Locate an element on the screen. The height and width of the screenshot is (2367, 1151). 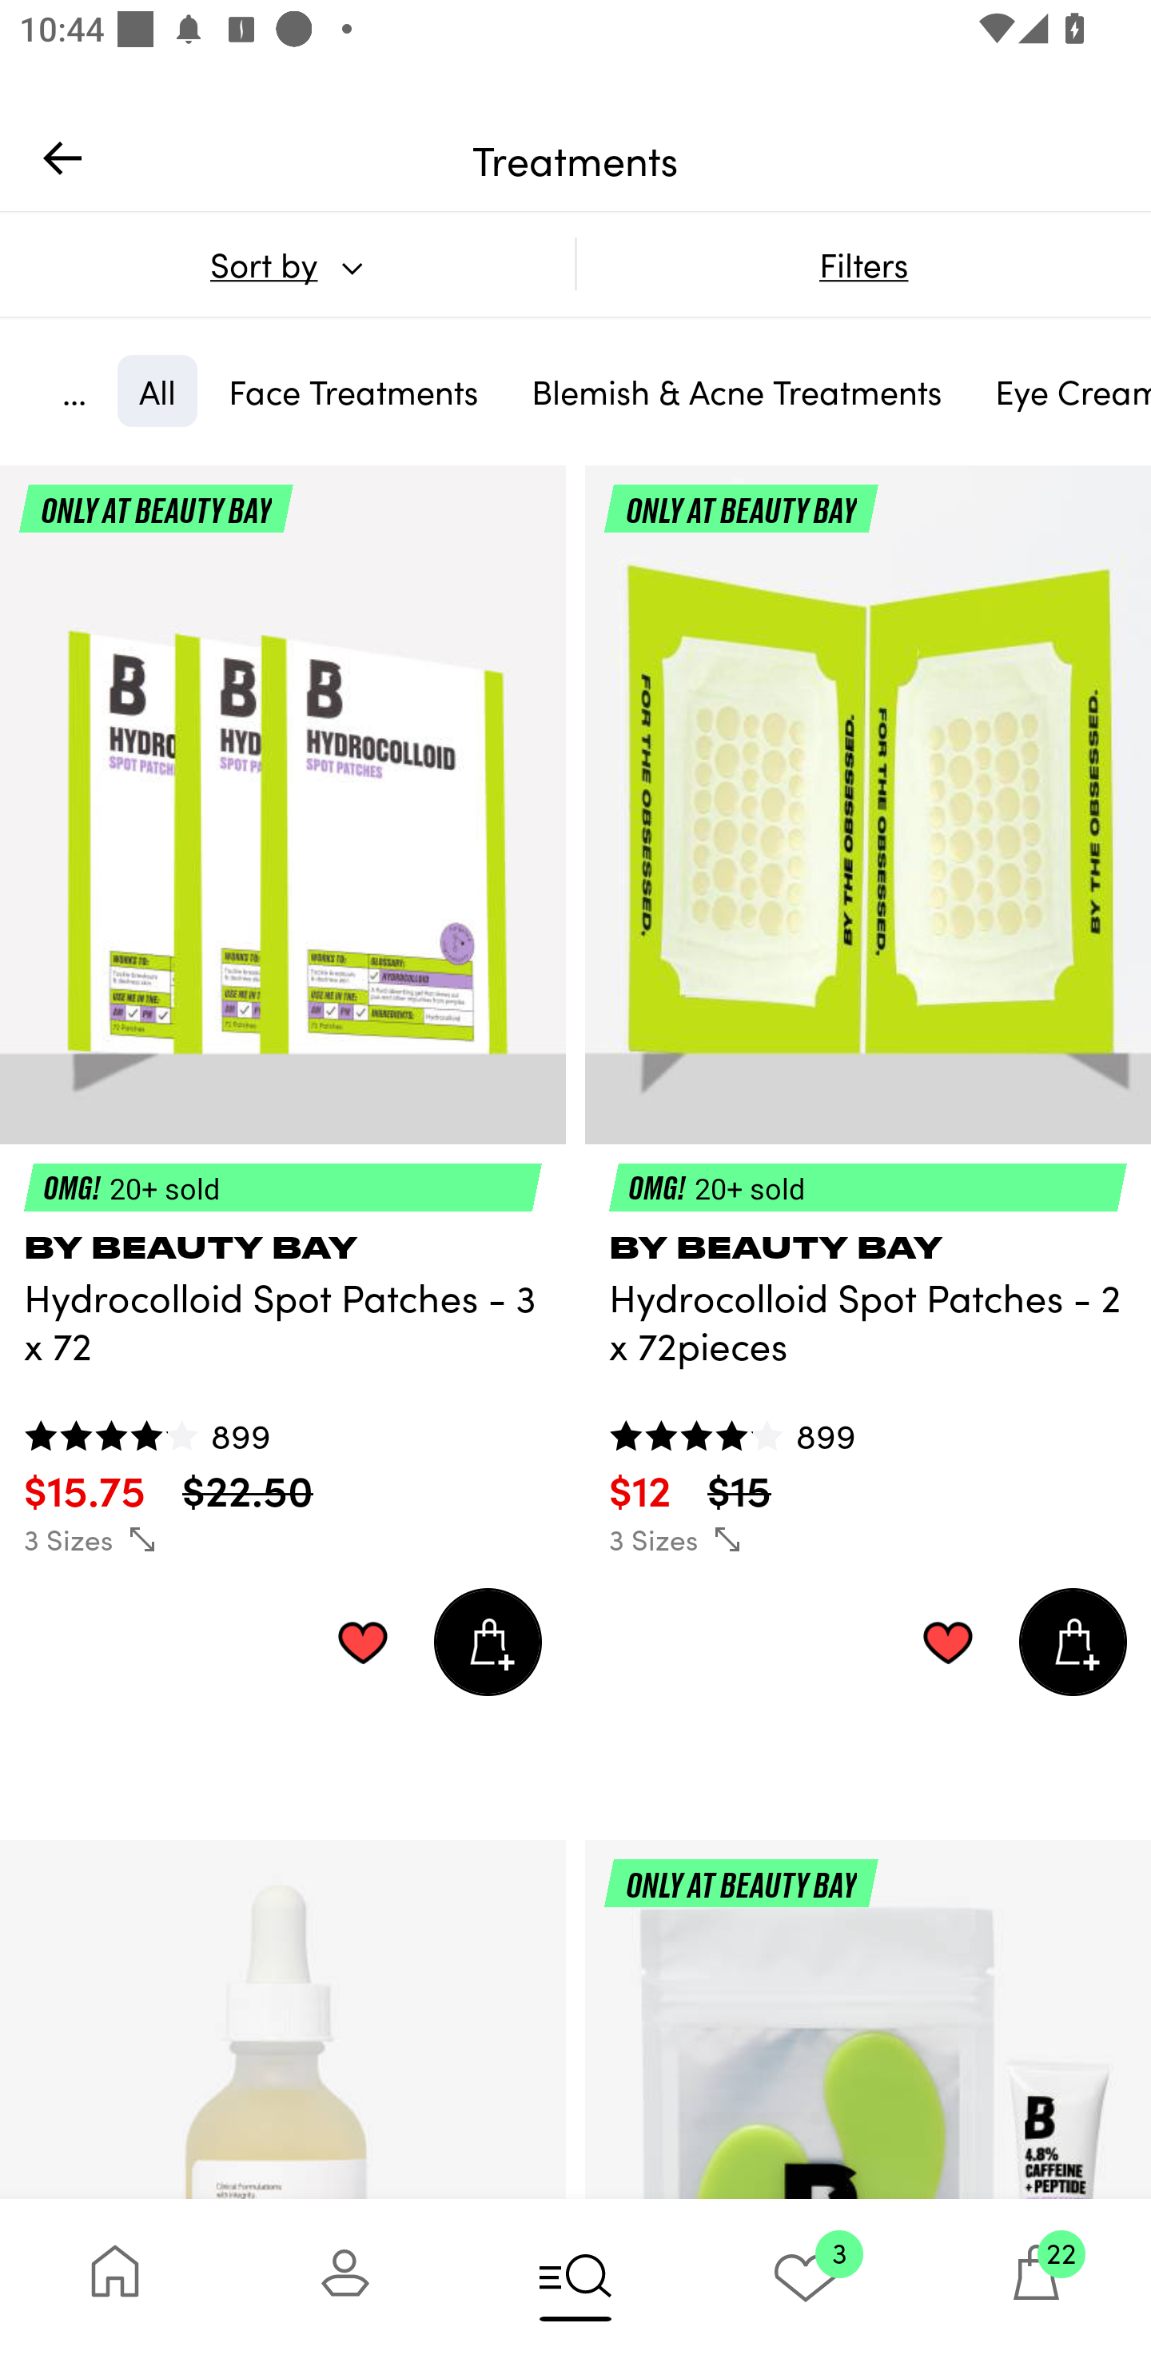
All is located at coordinates (157, 390).